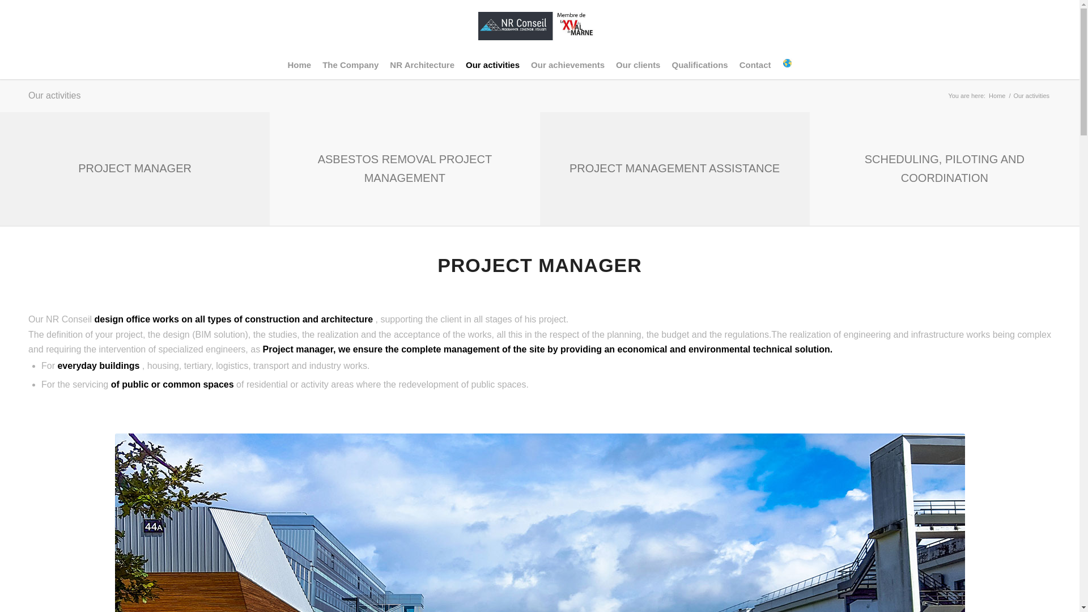 This screenshot has height=612, width=1088. Describe the element at coordinates (405, 169) in the screenshot. I see `ASBESTOS REMOVAL PROJECT MANAGEMENT` at that location.